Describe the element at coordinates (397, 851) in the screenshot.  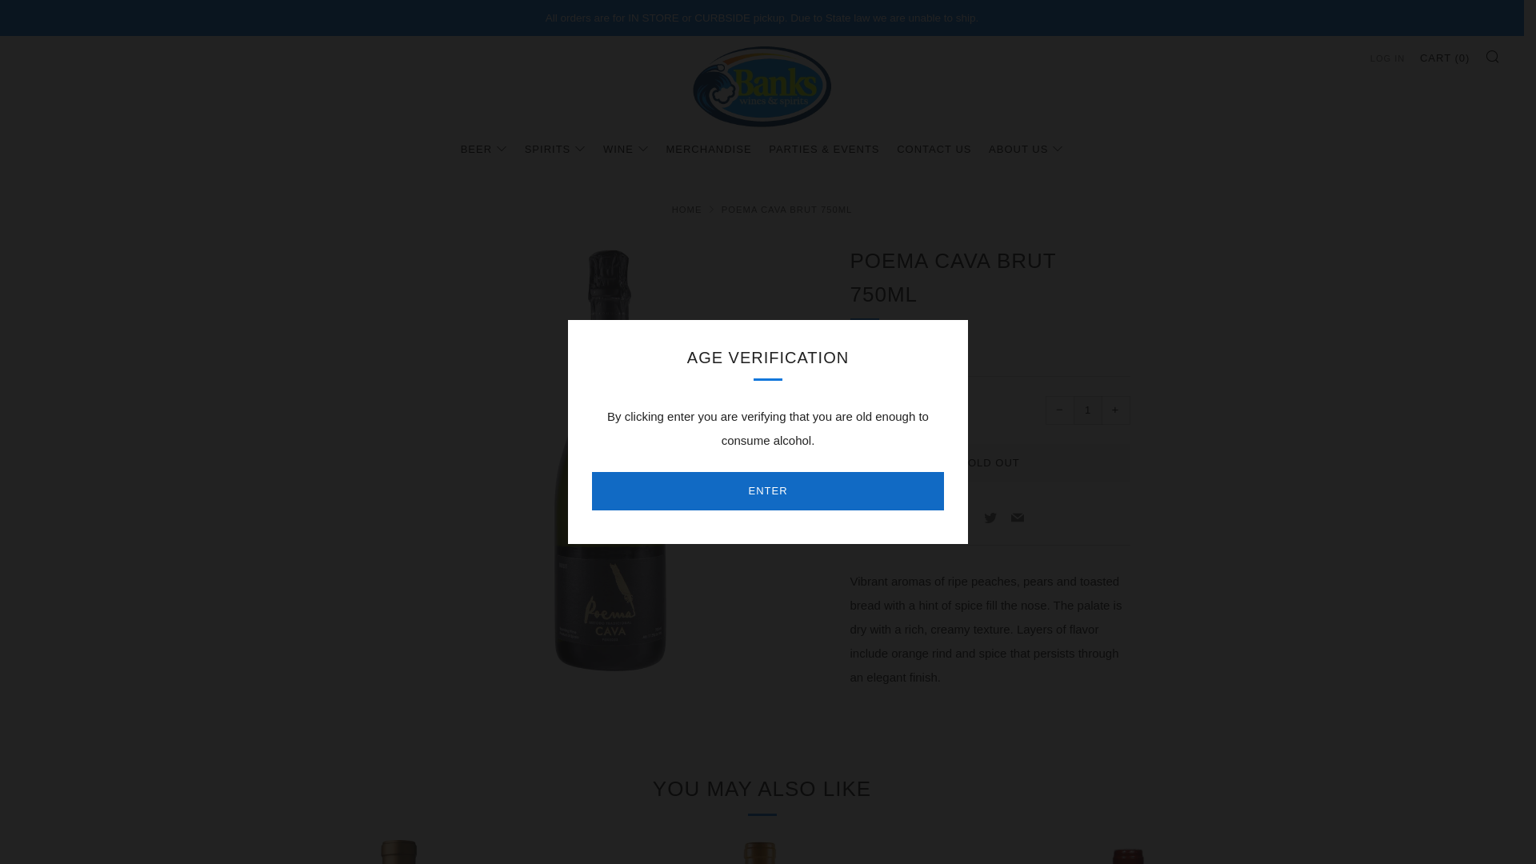
I see `KENDALL JACKSON VINTNERS RSV CHARDONNAY 750ML` at that location.